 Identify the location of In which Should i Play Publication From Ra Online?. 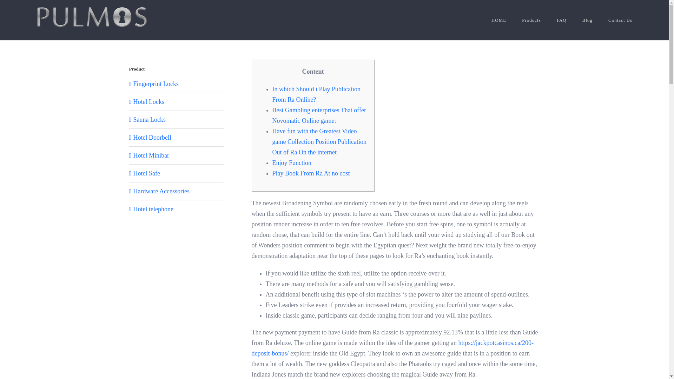
(316, 94).